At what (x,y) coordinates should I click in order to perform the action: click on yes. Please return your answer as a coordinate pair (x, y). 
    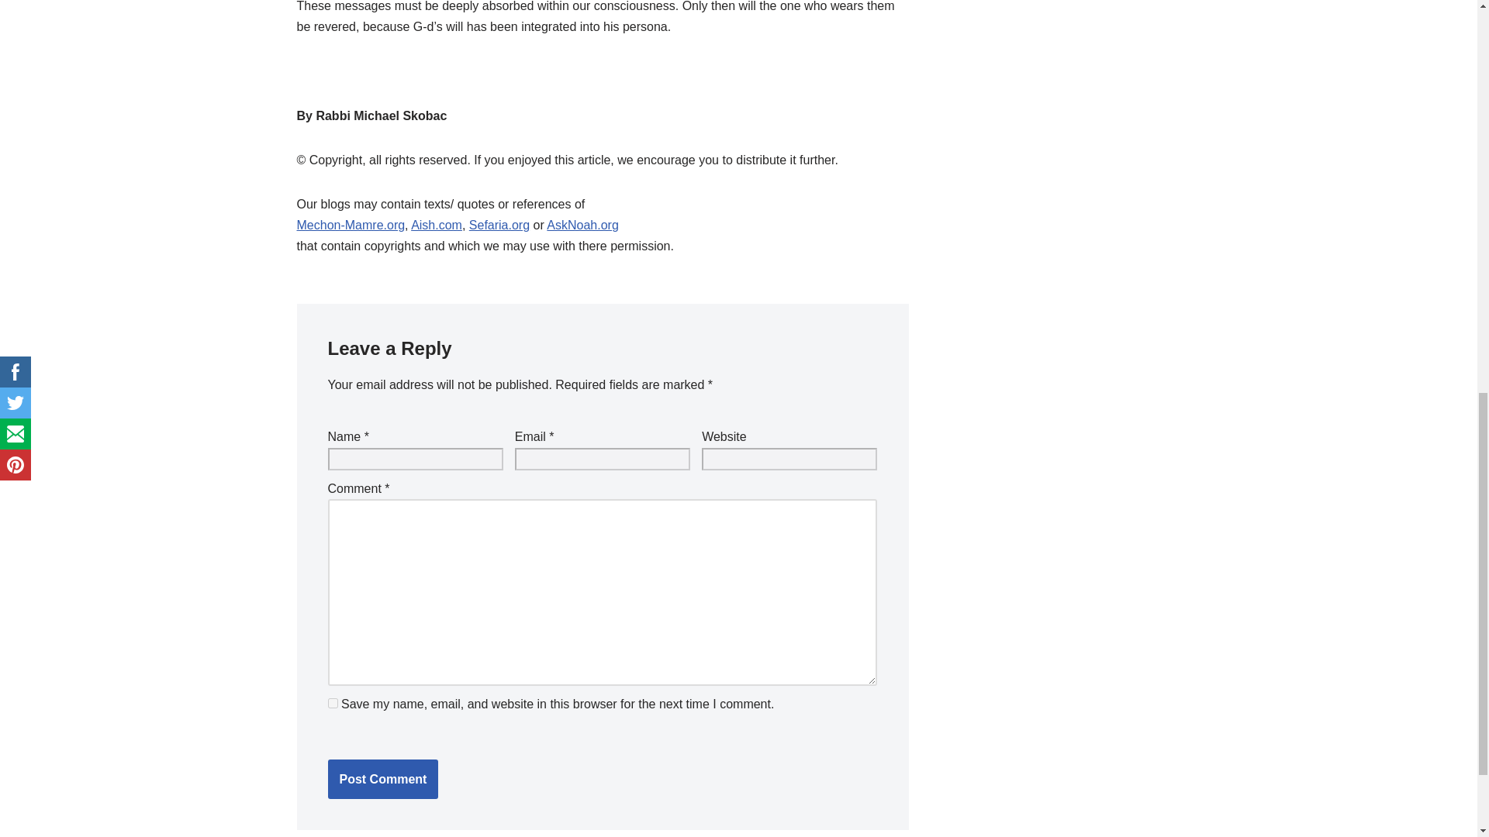
    Looking at the image, I should click on (332, 702).